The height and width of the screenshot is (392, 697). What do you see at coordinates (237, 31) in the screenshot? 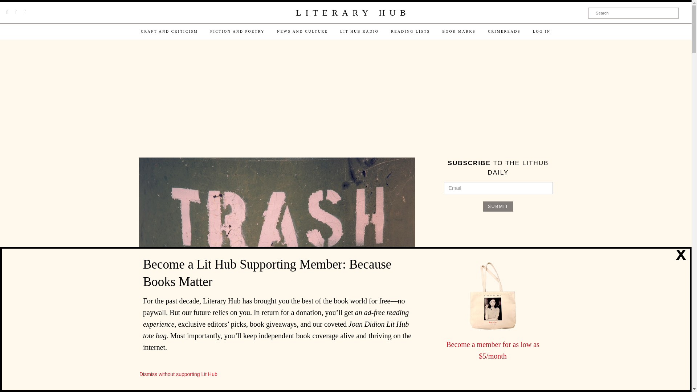
I see `FICTION AND POETRY` at bounding box center [237, 31].